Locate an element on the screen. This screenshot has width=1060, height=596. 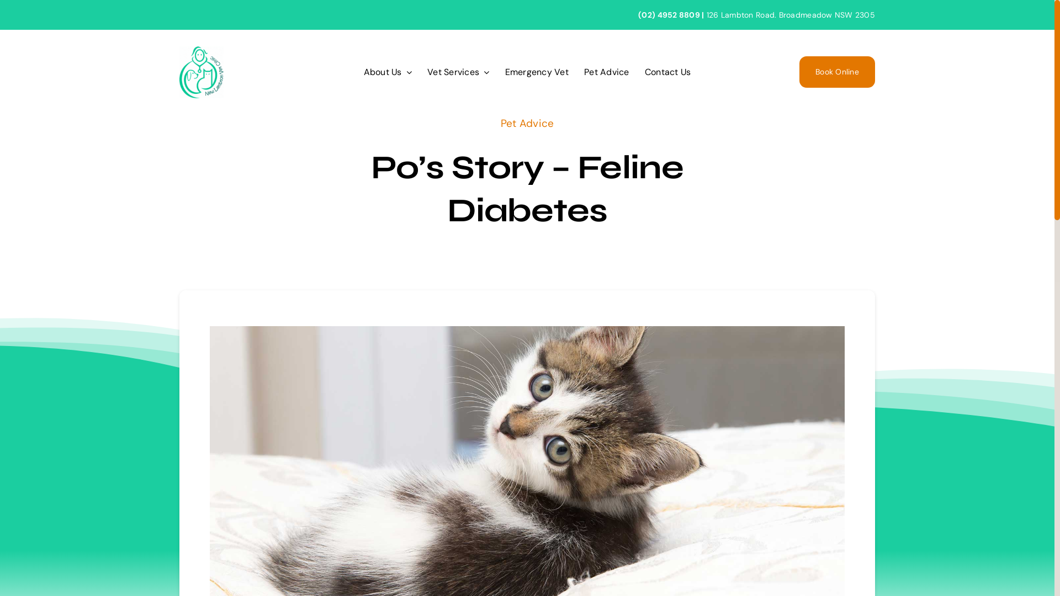
Pet Advice is located at coordinates (606, 72).